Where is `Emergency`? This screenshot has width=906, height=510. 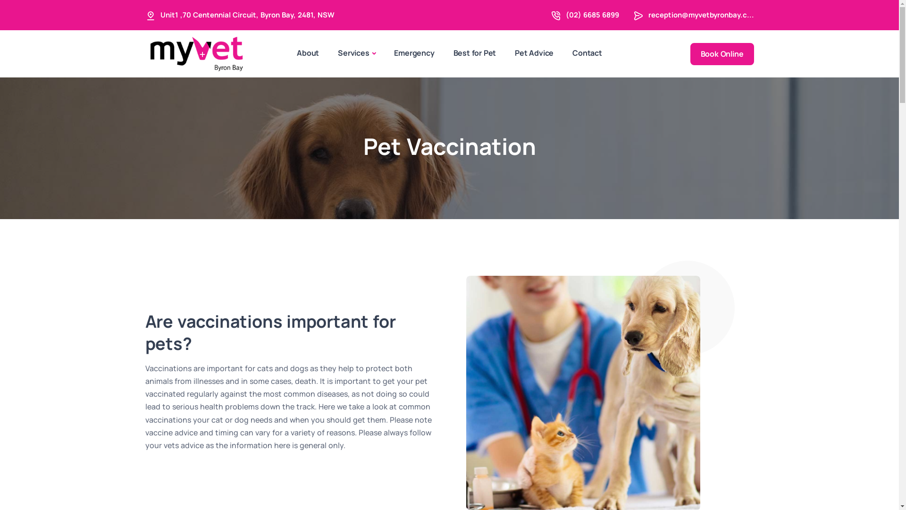 Emergency is located at coordinates (414, 53).